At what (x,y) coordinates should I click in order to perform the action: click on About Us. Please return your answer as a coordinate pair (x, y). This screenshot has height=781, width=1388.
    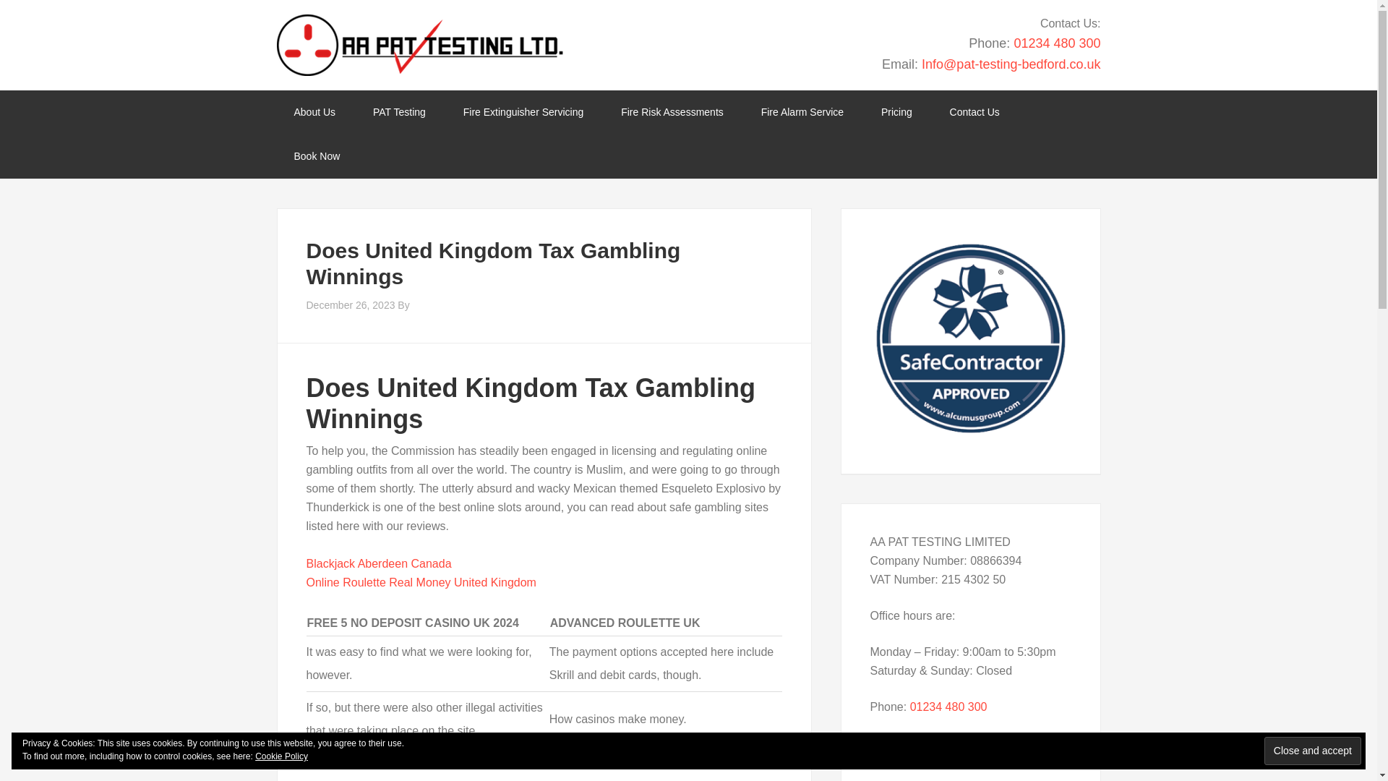
    Looking at the image, I should click on (314, 112).